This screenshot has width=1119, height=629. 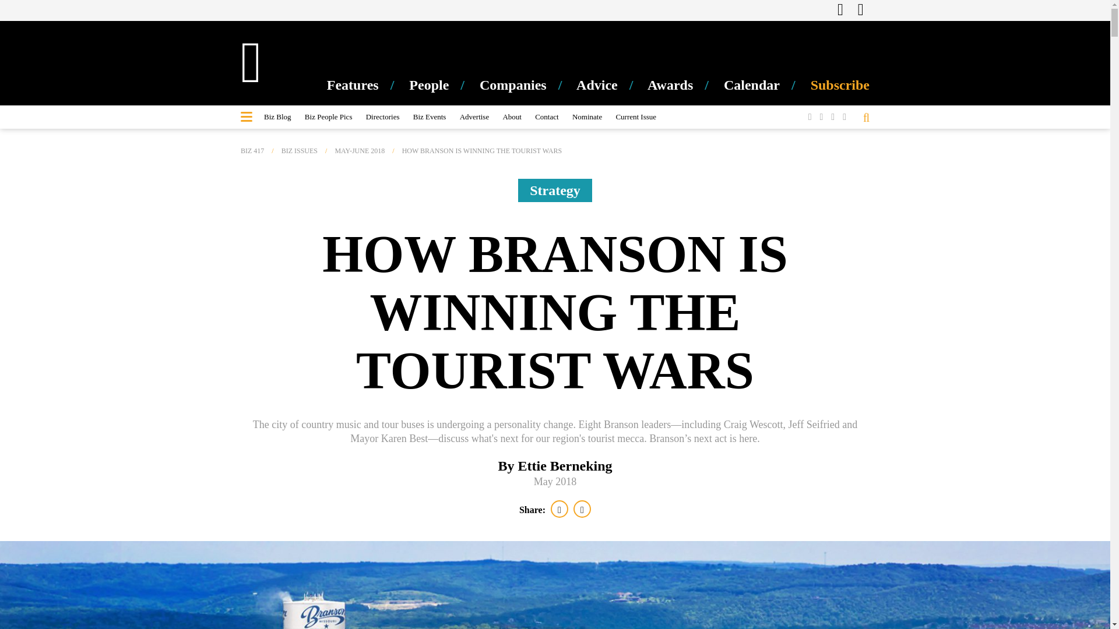 I want to click on Contact, so click(x=547, y=117).